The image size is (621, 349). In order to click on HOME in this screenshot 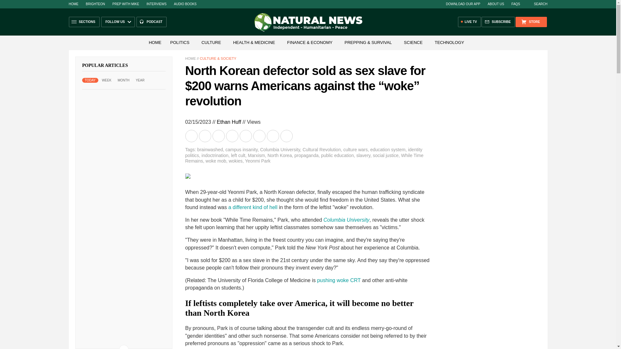, I will do `click(155, 43)`.